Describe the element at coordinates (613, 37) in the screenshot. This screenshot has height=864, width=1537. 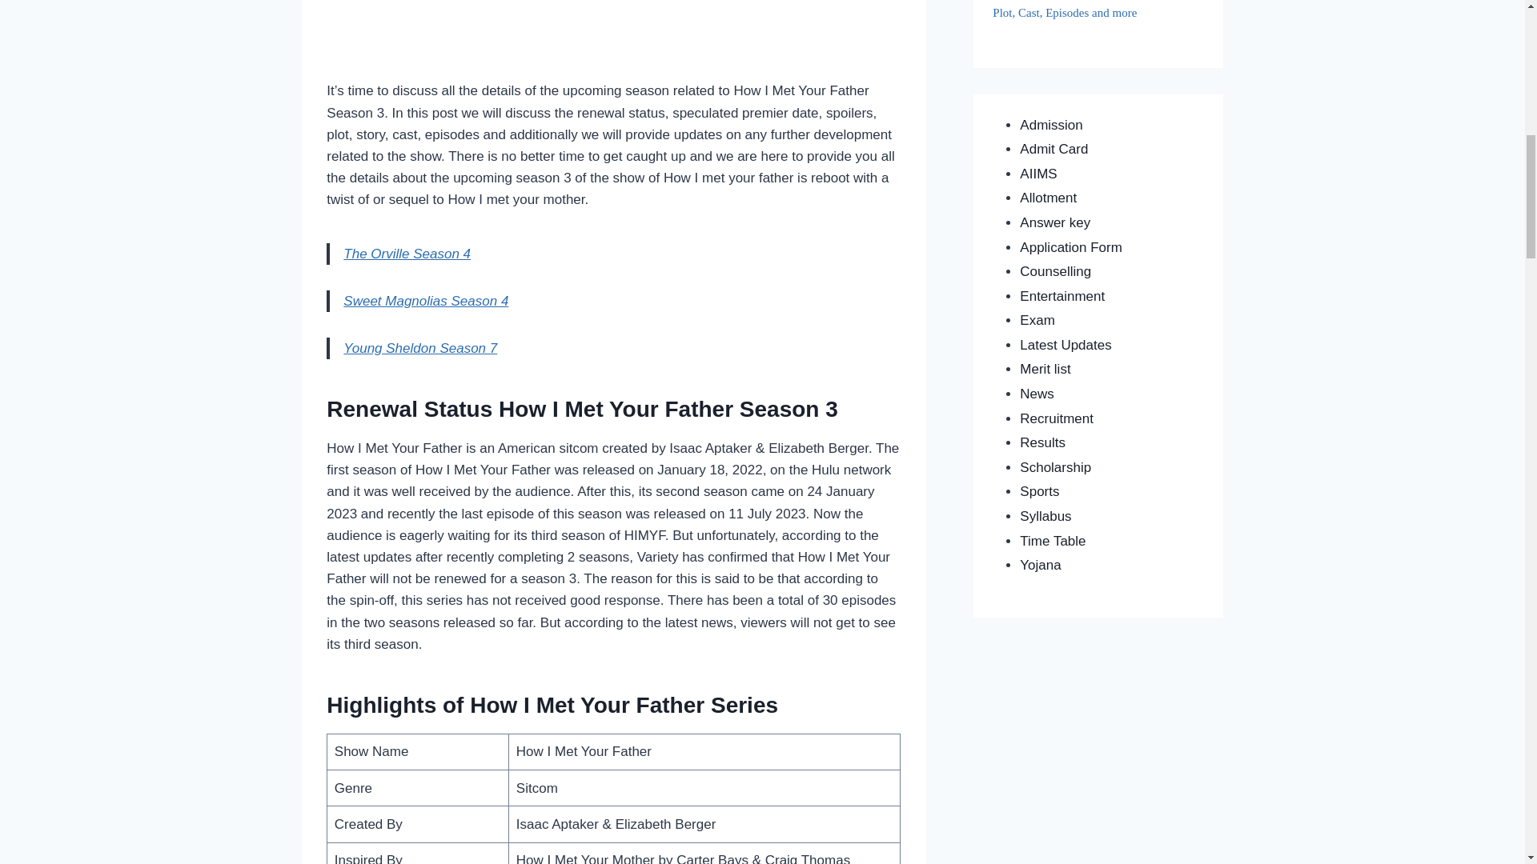
I see `Advertisement` at that location.